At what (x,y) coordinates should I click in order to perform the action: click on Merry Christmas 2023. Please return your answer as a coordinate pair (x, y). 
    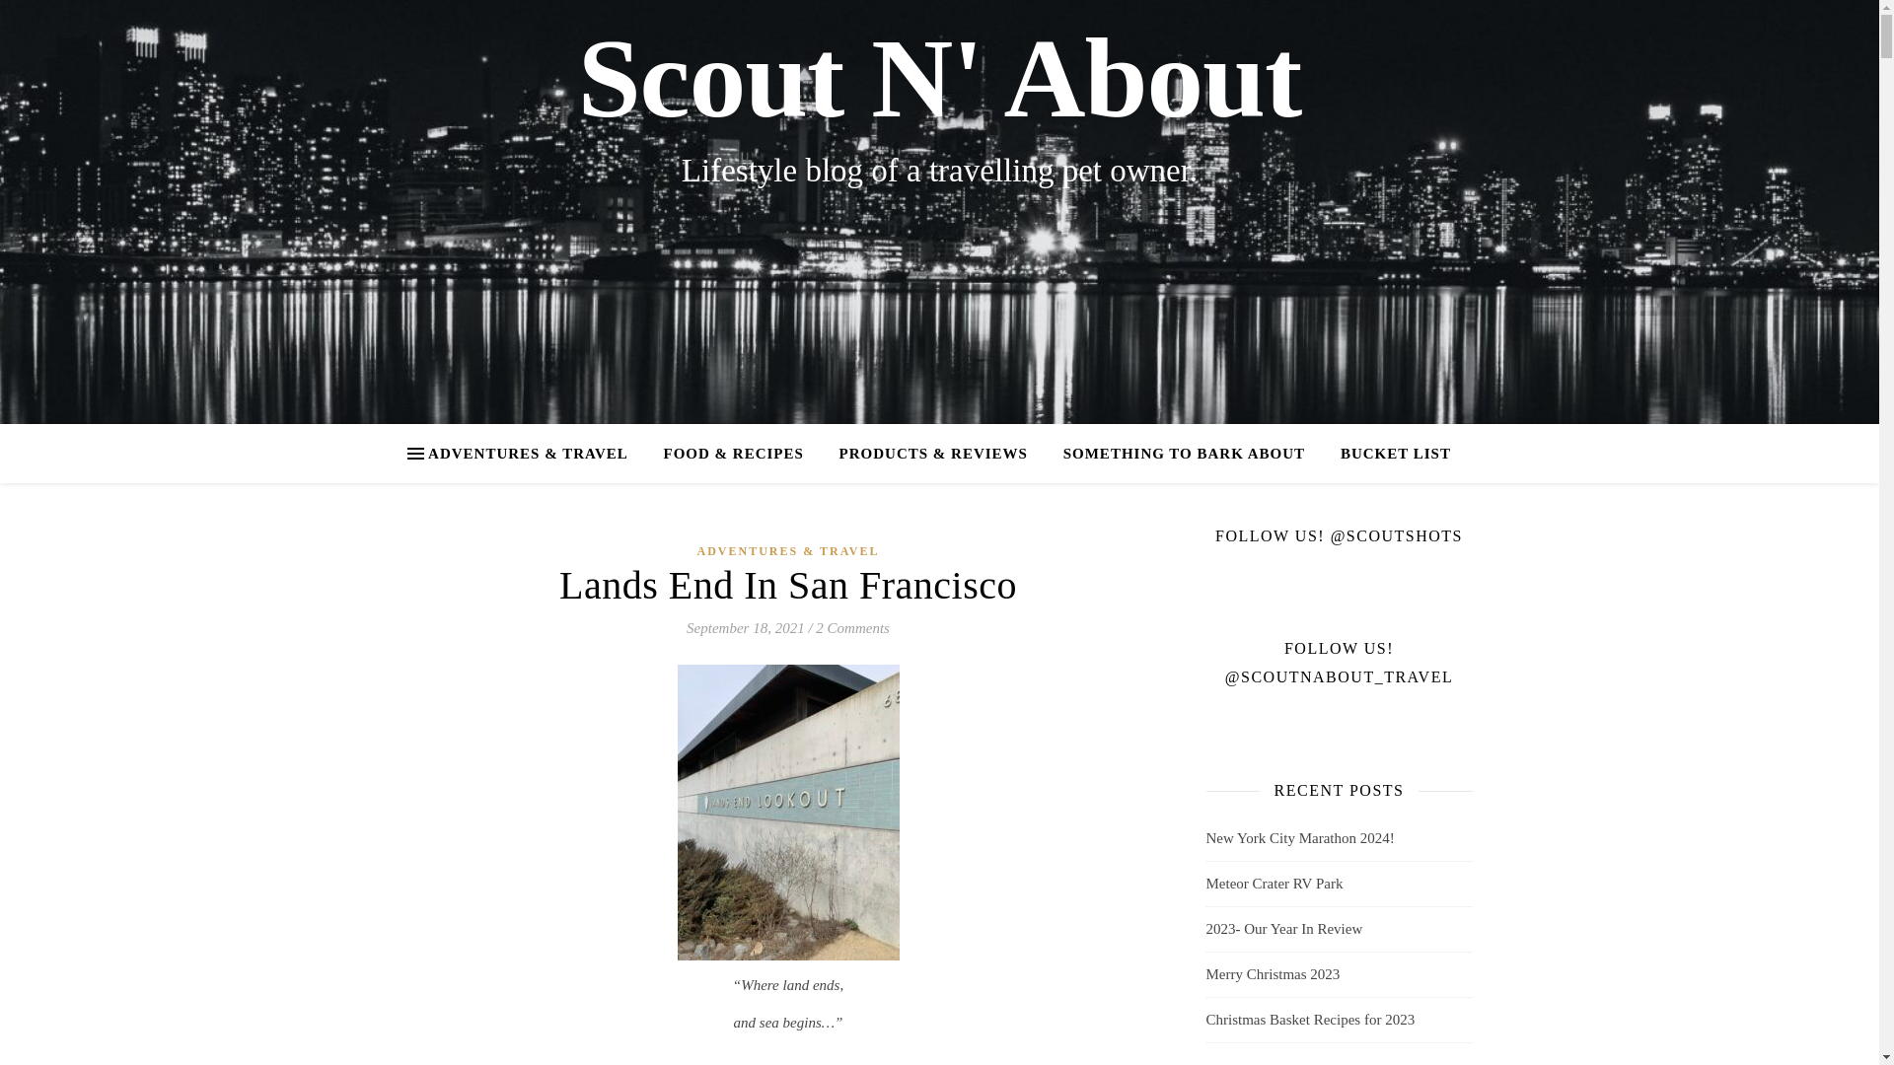
    Looking at the image, I should click on (1272, 973).